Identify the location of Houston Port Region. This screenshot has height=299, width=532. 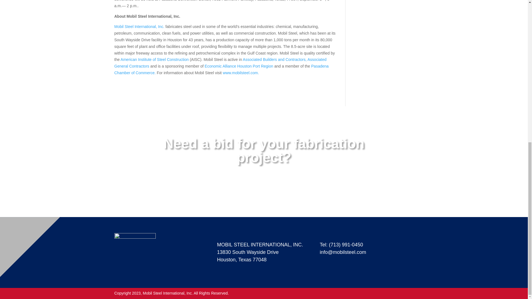
(256, 66).